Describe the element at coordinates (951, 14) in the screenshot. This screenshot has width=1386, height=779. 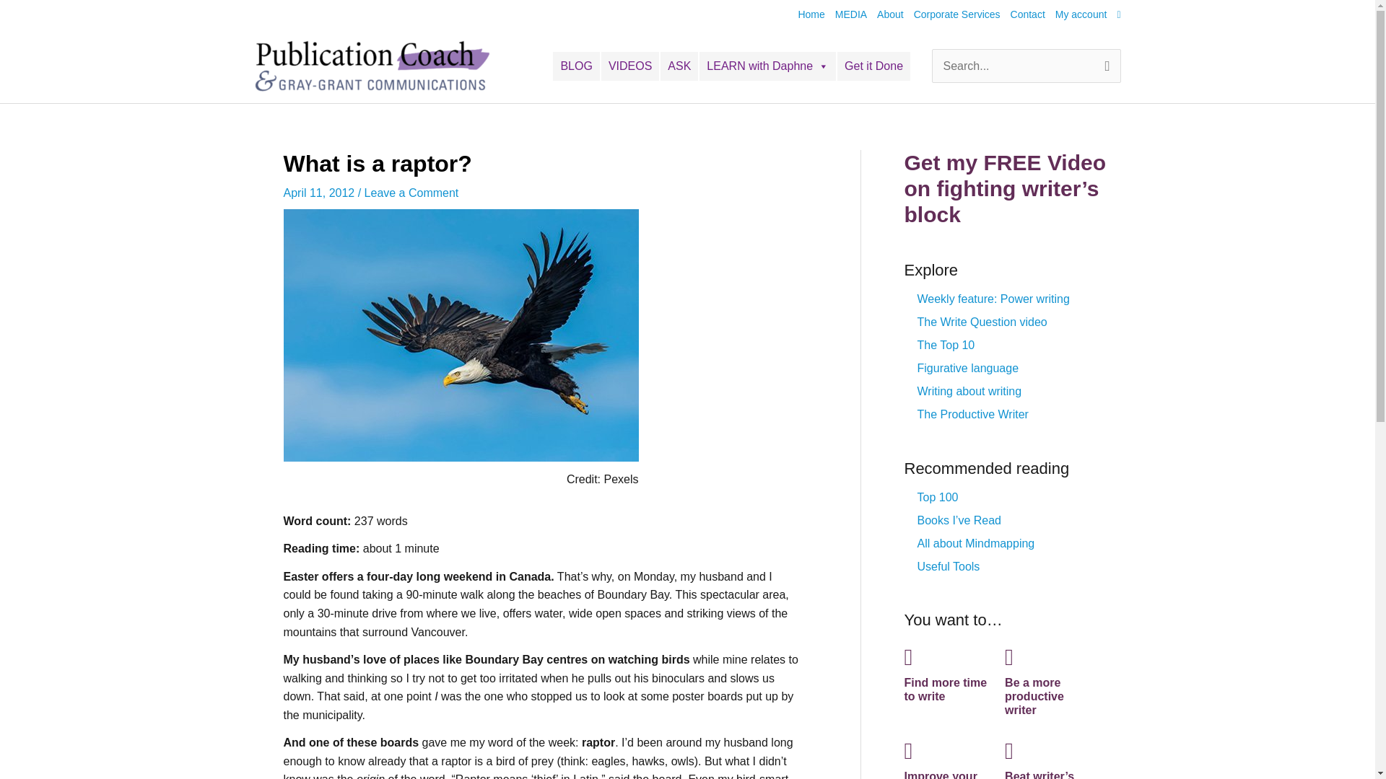
I see `Corporate Services` at that location.